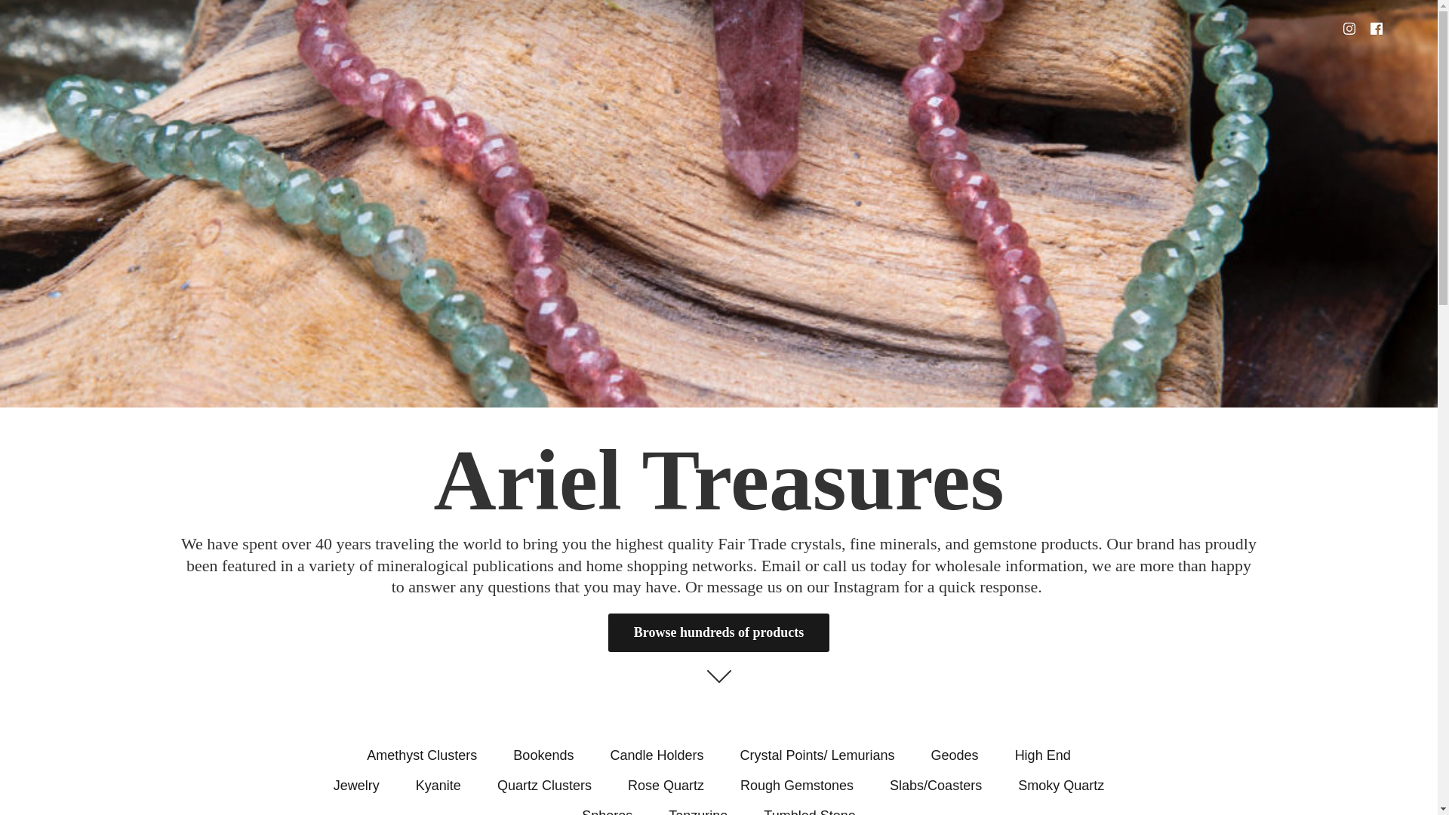 The image size is (1449, 815). I want to click on Geodes, so click(955, 755).